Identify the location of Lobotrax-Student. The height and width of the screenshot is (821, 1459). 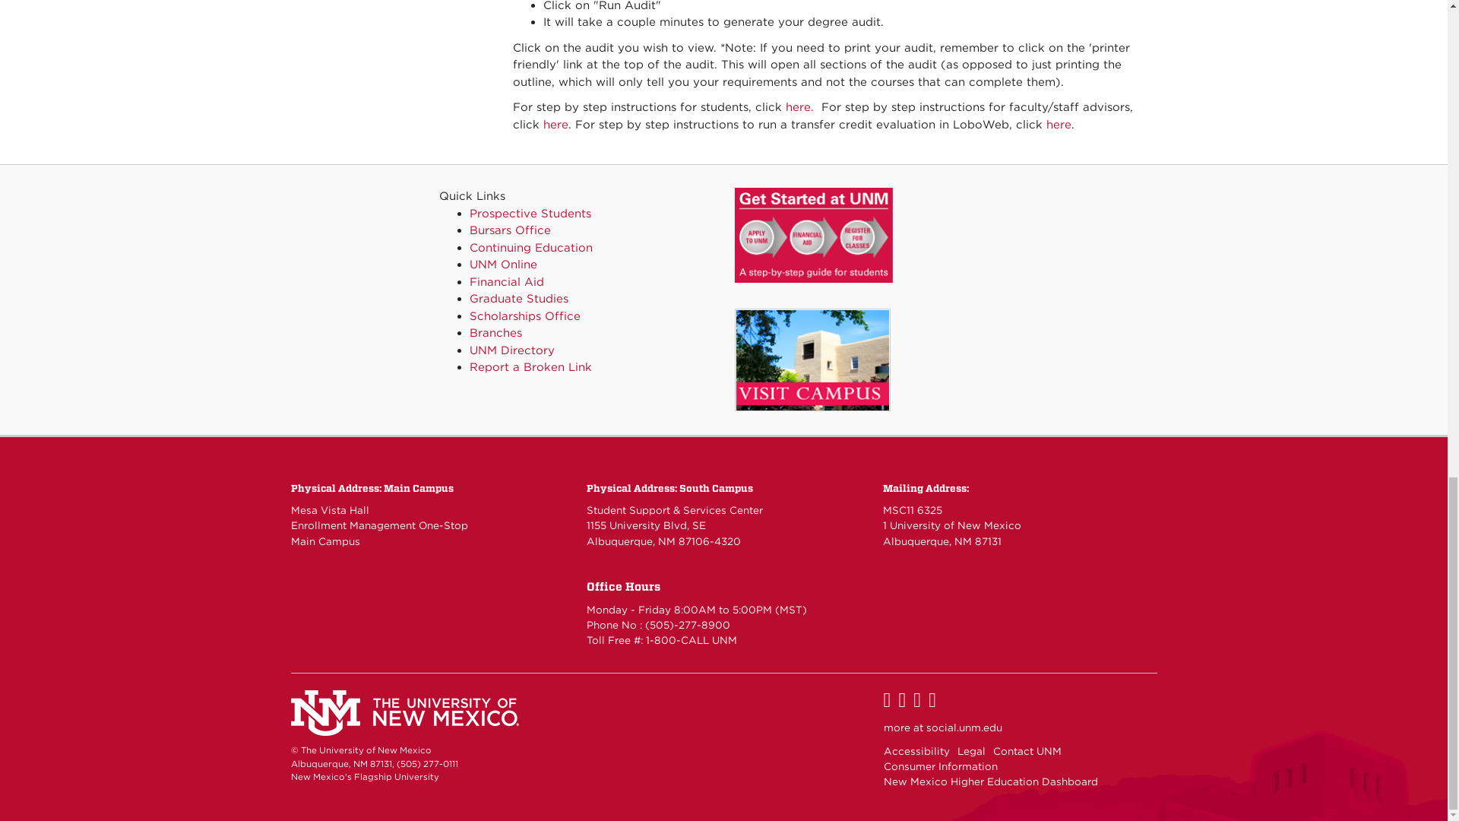
(799, 106).